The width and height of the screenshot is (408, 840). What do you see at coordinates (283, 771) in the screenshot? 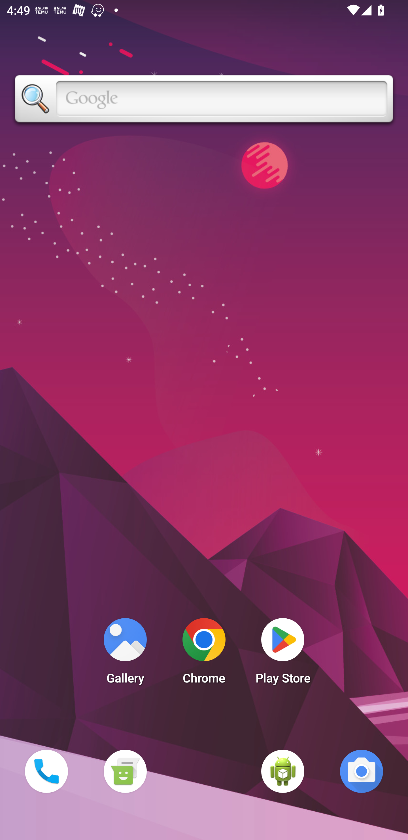
I see `WebView Browser Tester` at bounding box center [283, 771].